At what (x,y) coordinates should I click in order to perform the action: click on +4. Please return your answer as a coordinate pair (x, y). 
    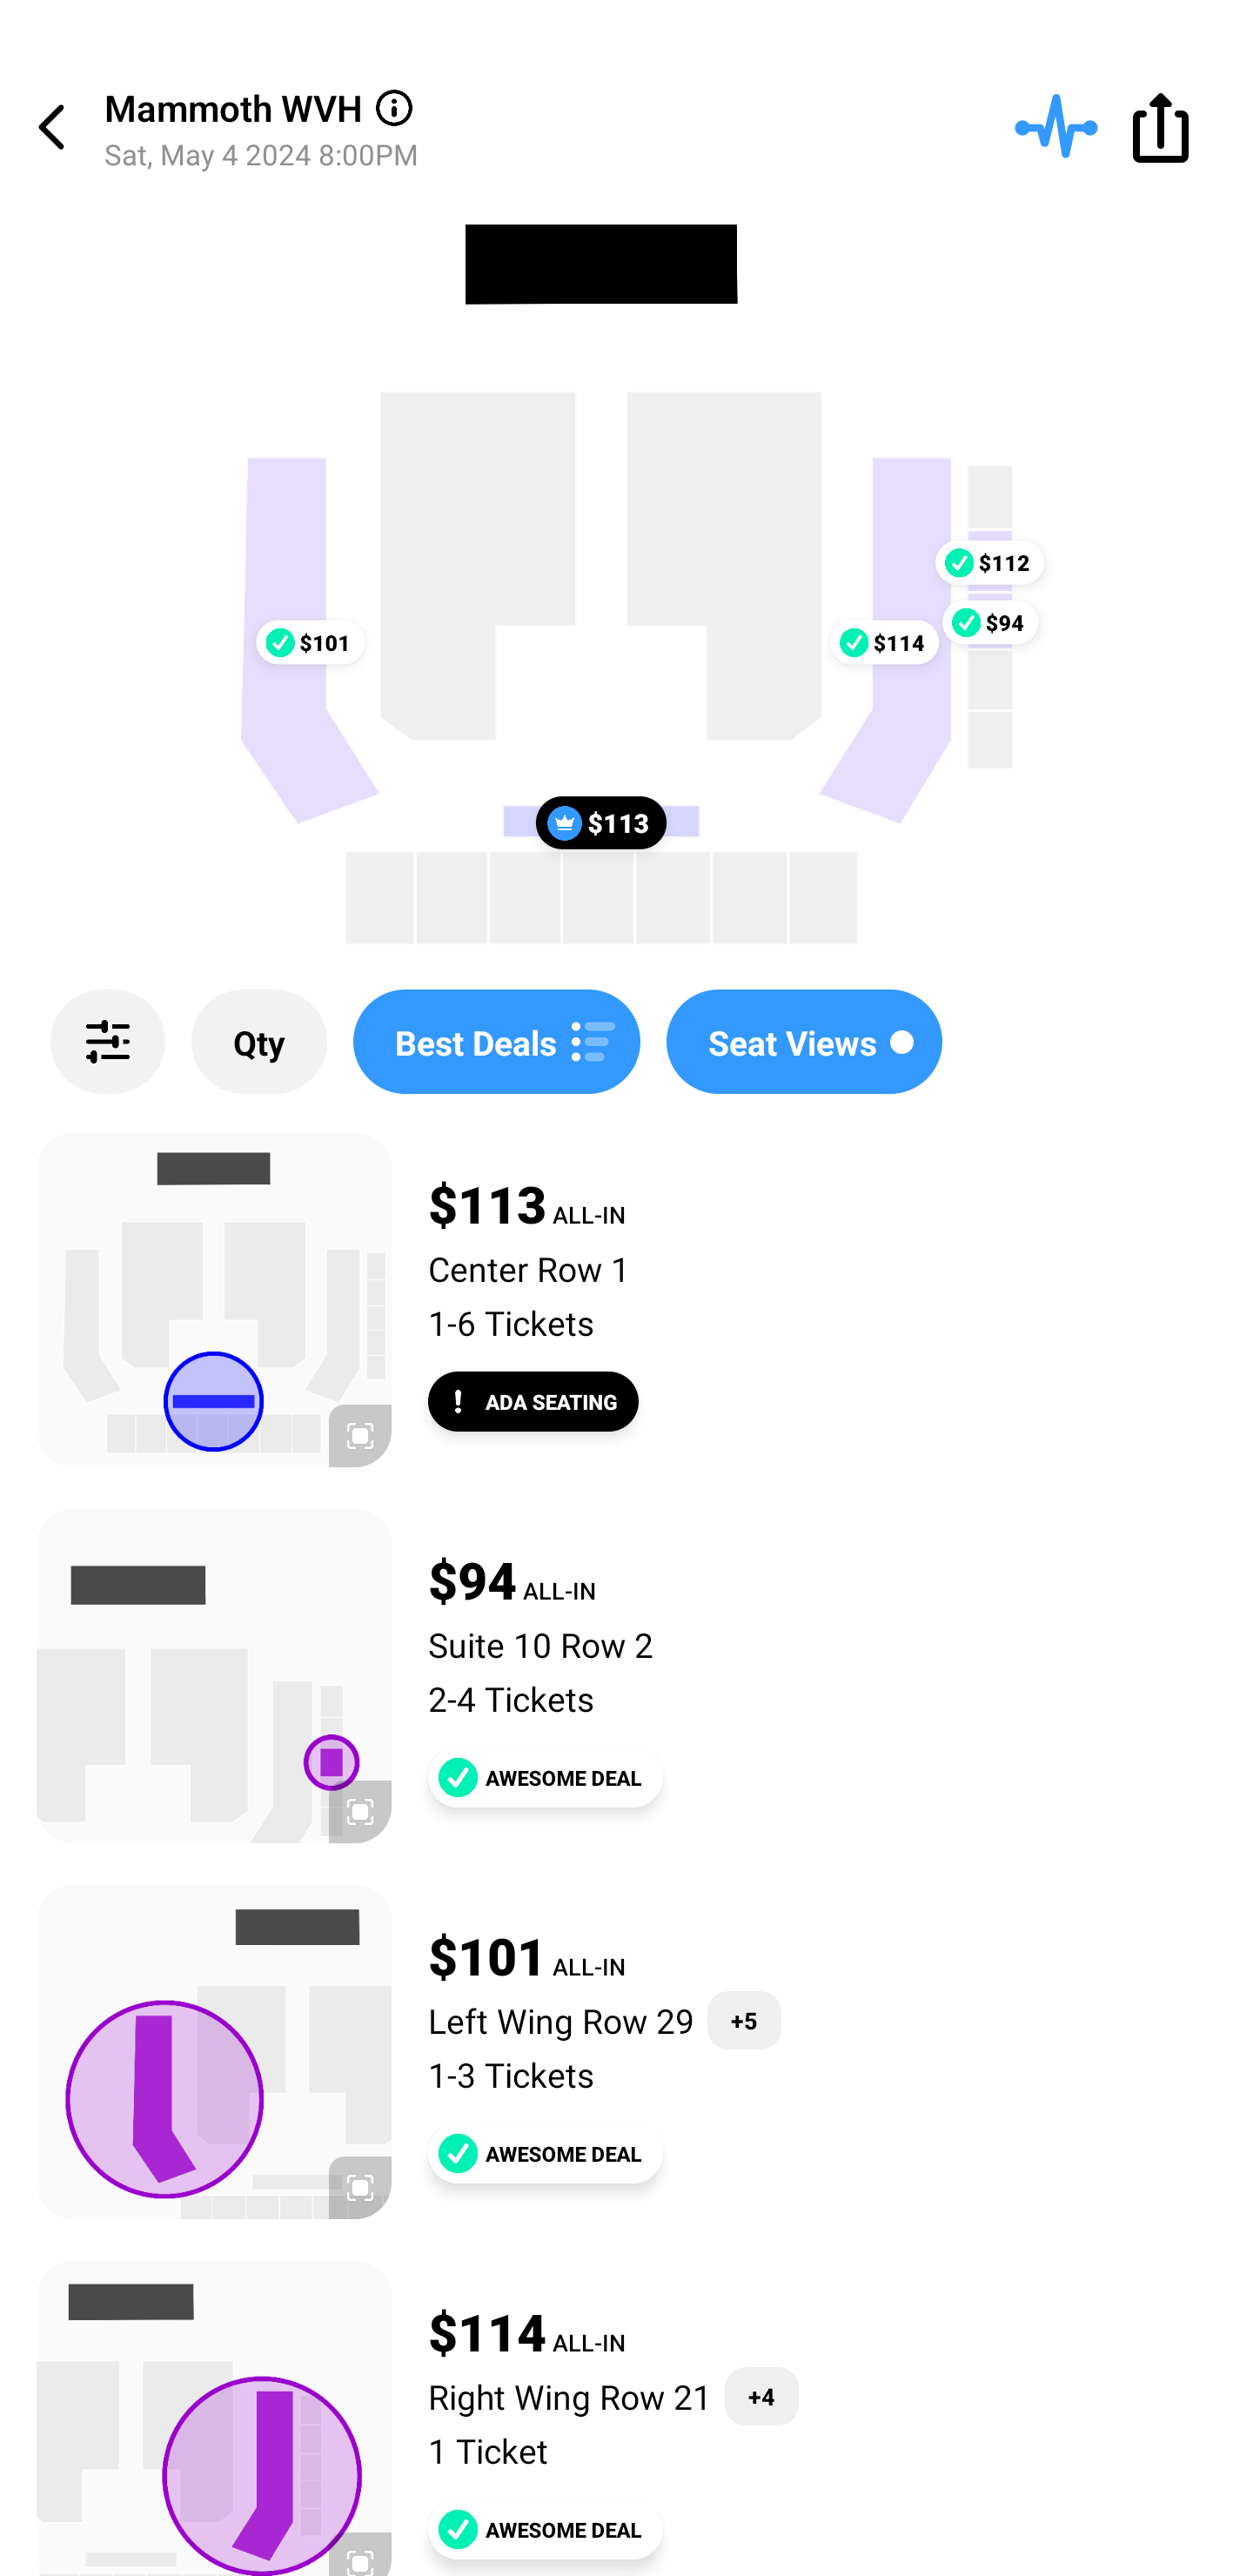
    Looking at the image, I should click on (761, 2397).